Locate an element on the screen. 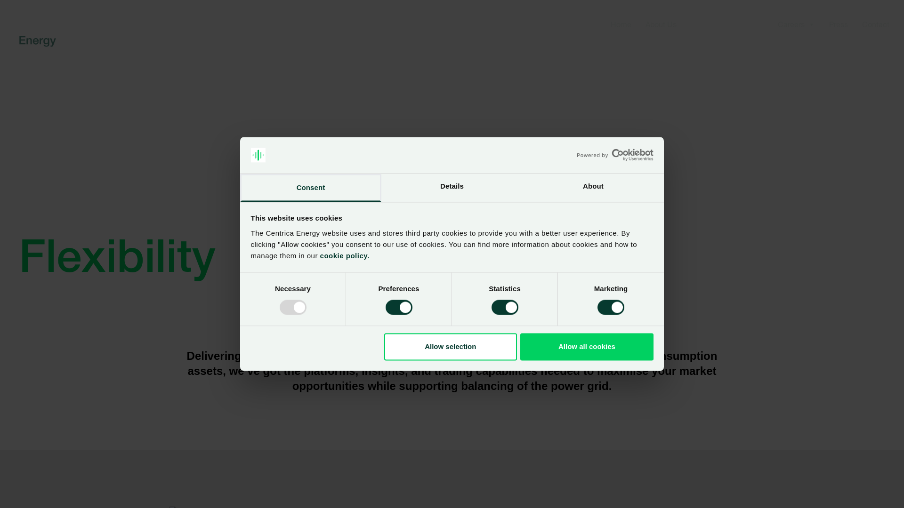  Consent is located at coordinates (311, 188).